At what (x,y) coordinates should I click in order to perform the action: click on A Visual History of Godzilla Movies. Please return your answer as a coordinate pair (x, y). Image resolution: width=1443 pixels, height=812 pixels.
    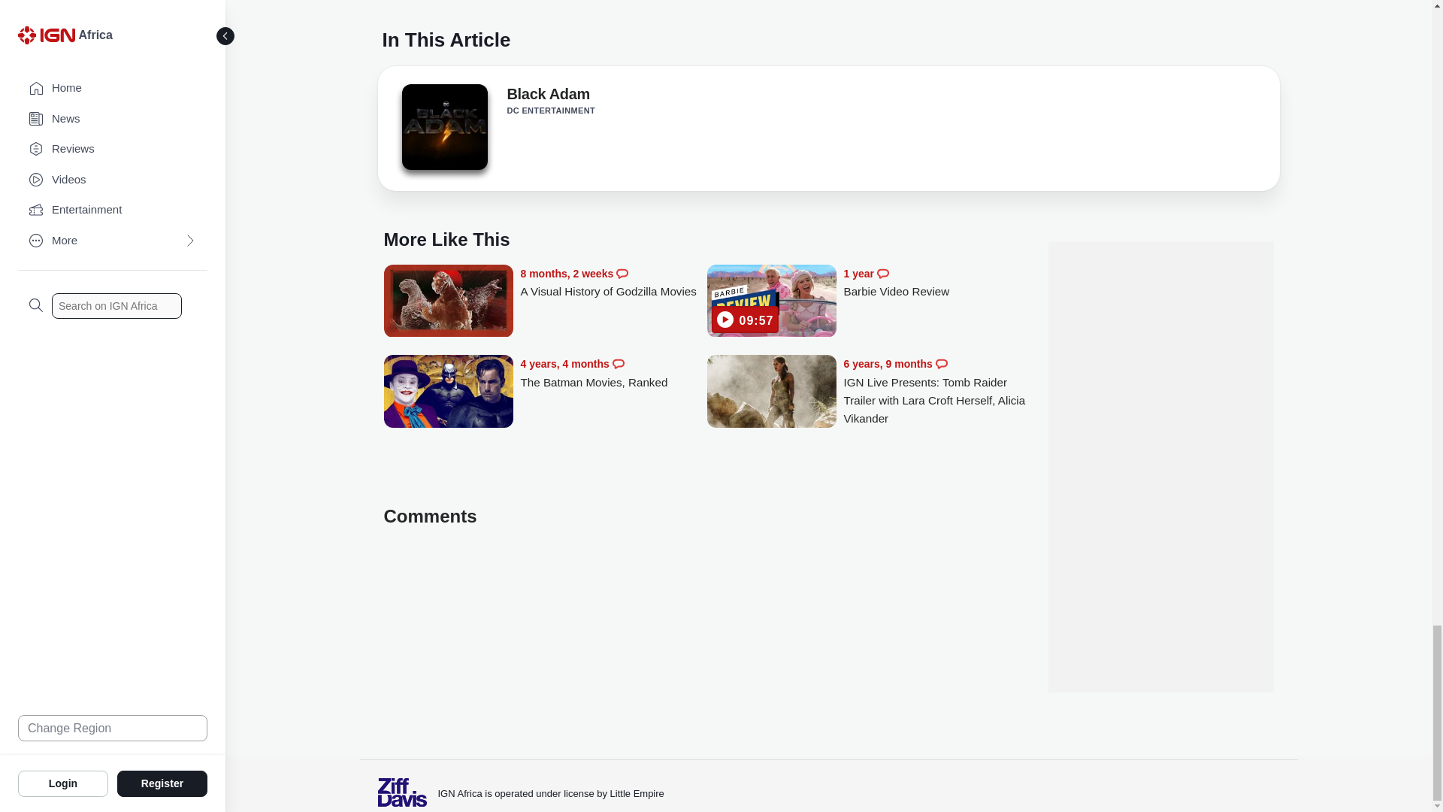
    Looking at the image, I should click on (448, 302).